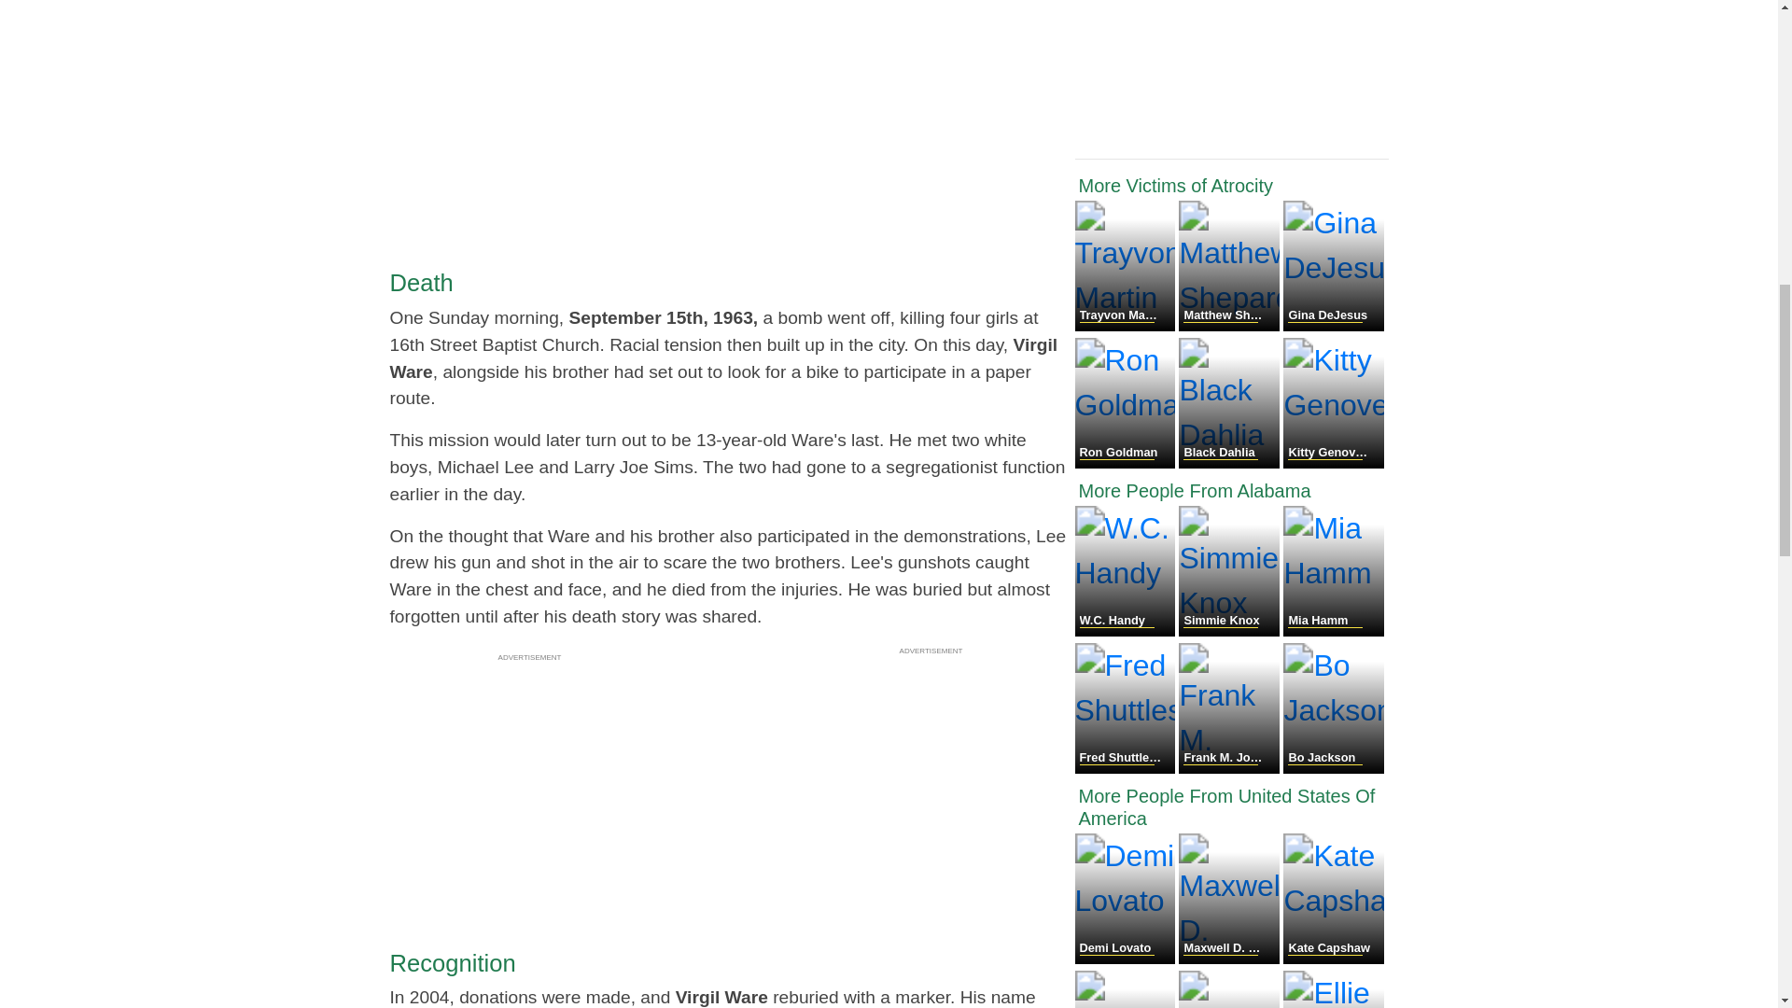 The width and height of the screenshot is (1792, 1008). What do you see at coordinates (1333, 631) in the screenshot?
I see `Mia Hamm` at bounding box center [1333, 631].